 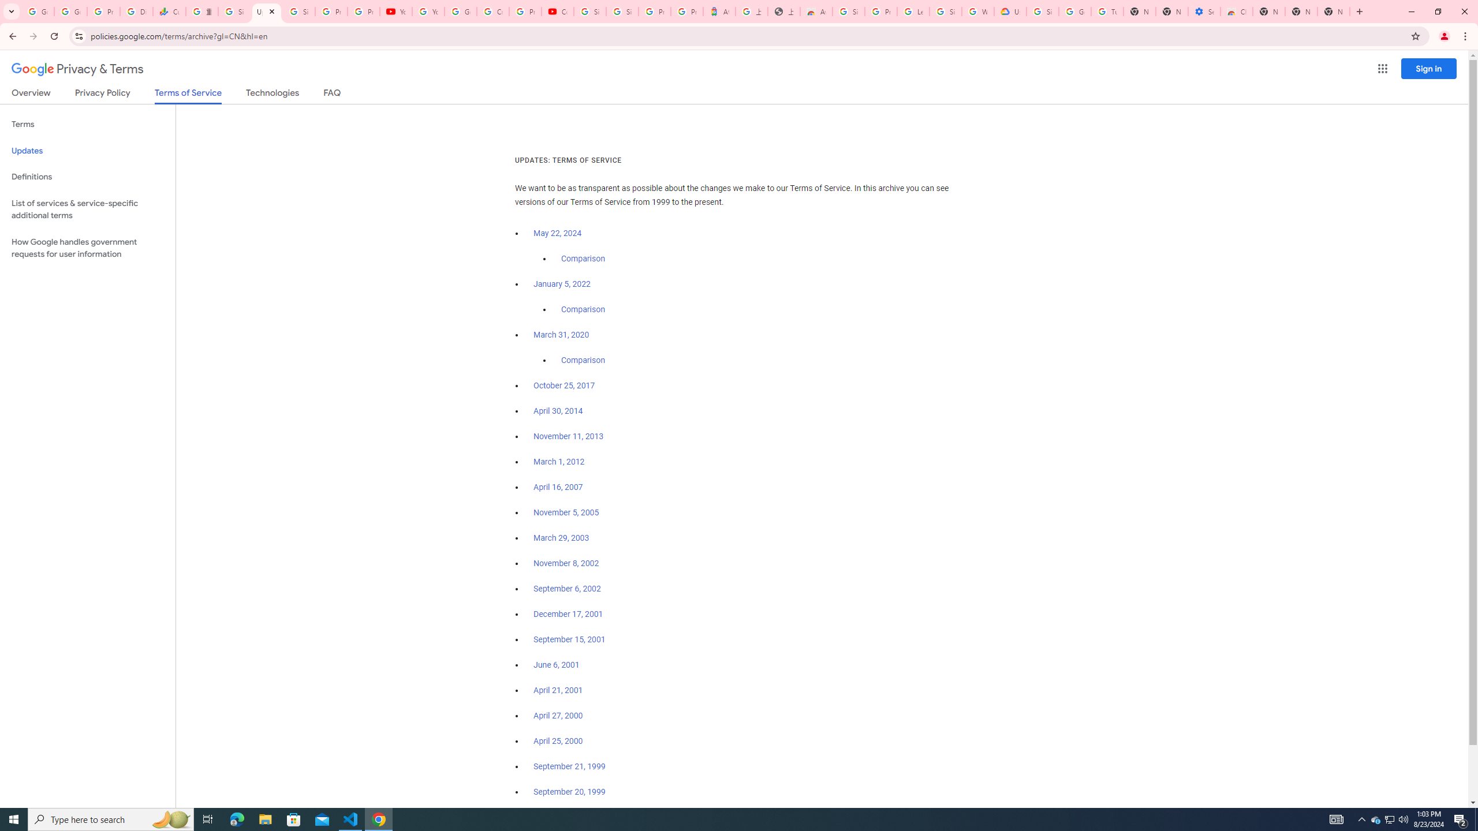 What do you see at coordinates (557, 665) in the screenshot?
I see `June 6, 2001` at bounding box center [557, 665].